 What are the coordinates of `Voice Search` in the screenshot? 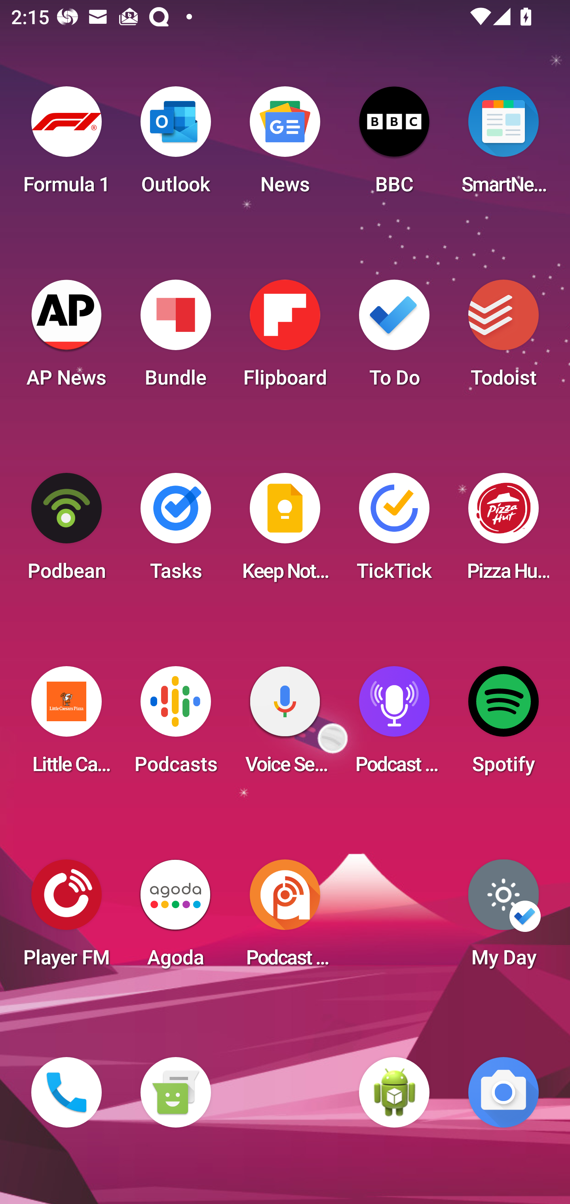 It's located at (285, 725).